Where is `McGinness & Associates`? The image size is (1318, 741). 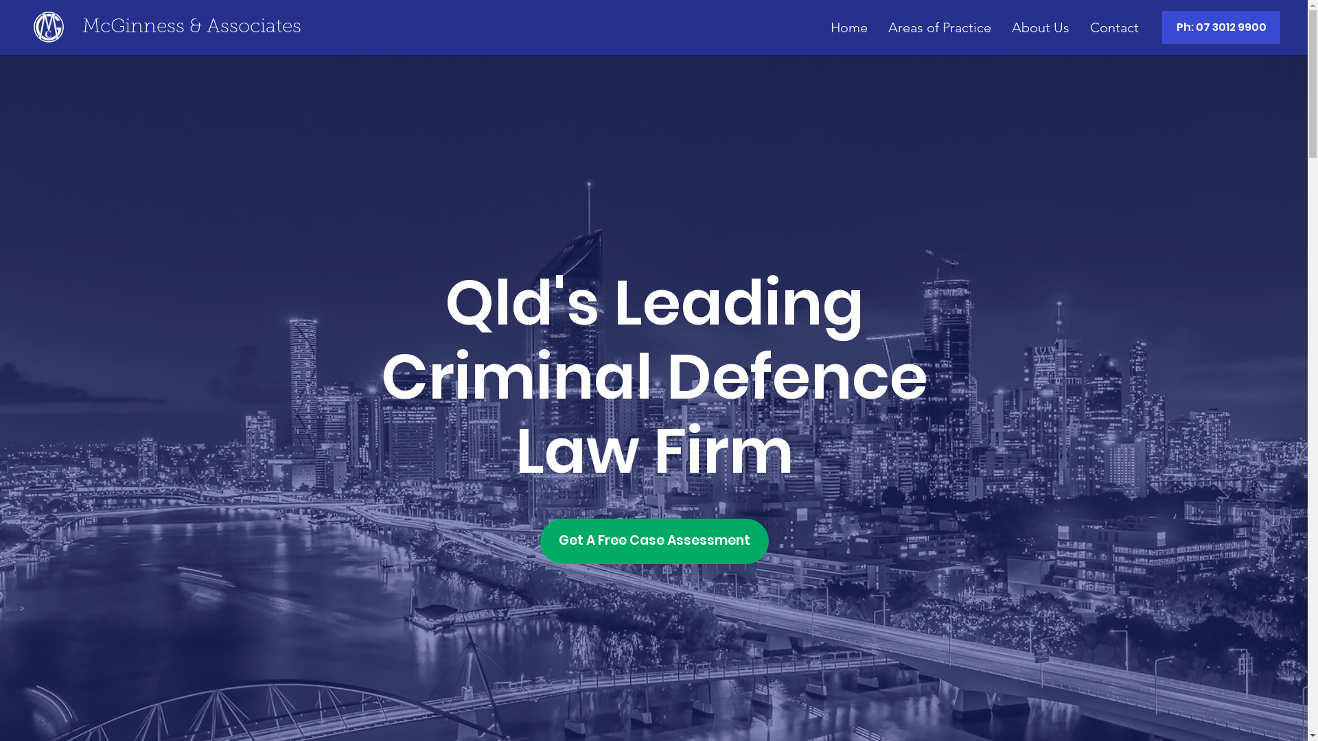 McGinness & Associates is located at coordinates (192, 27).